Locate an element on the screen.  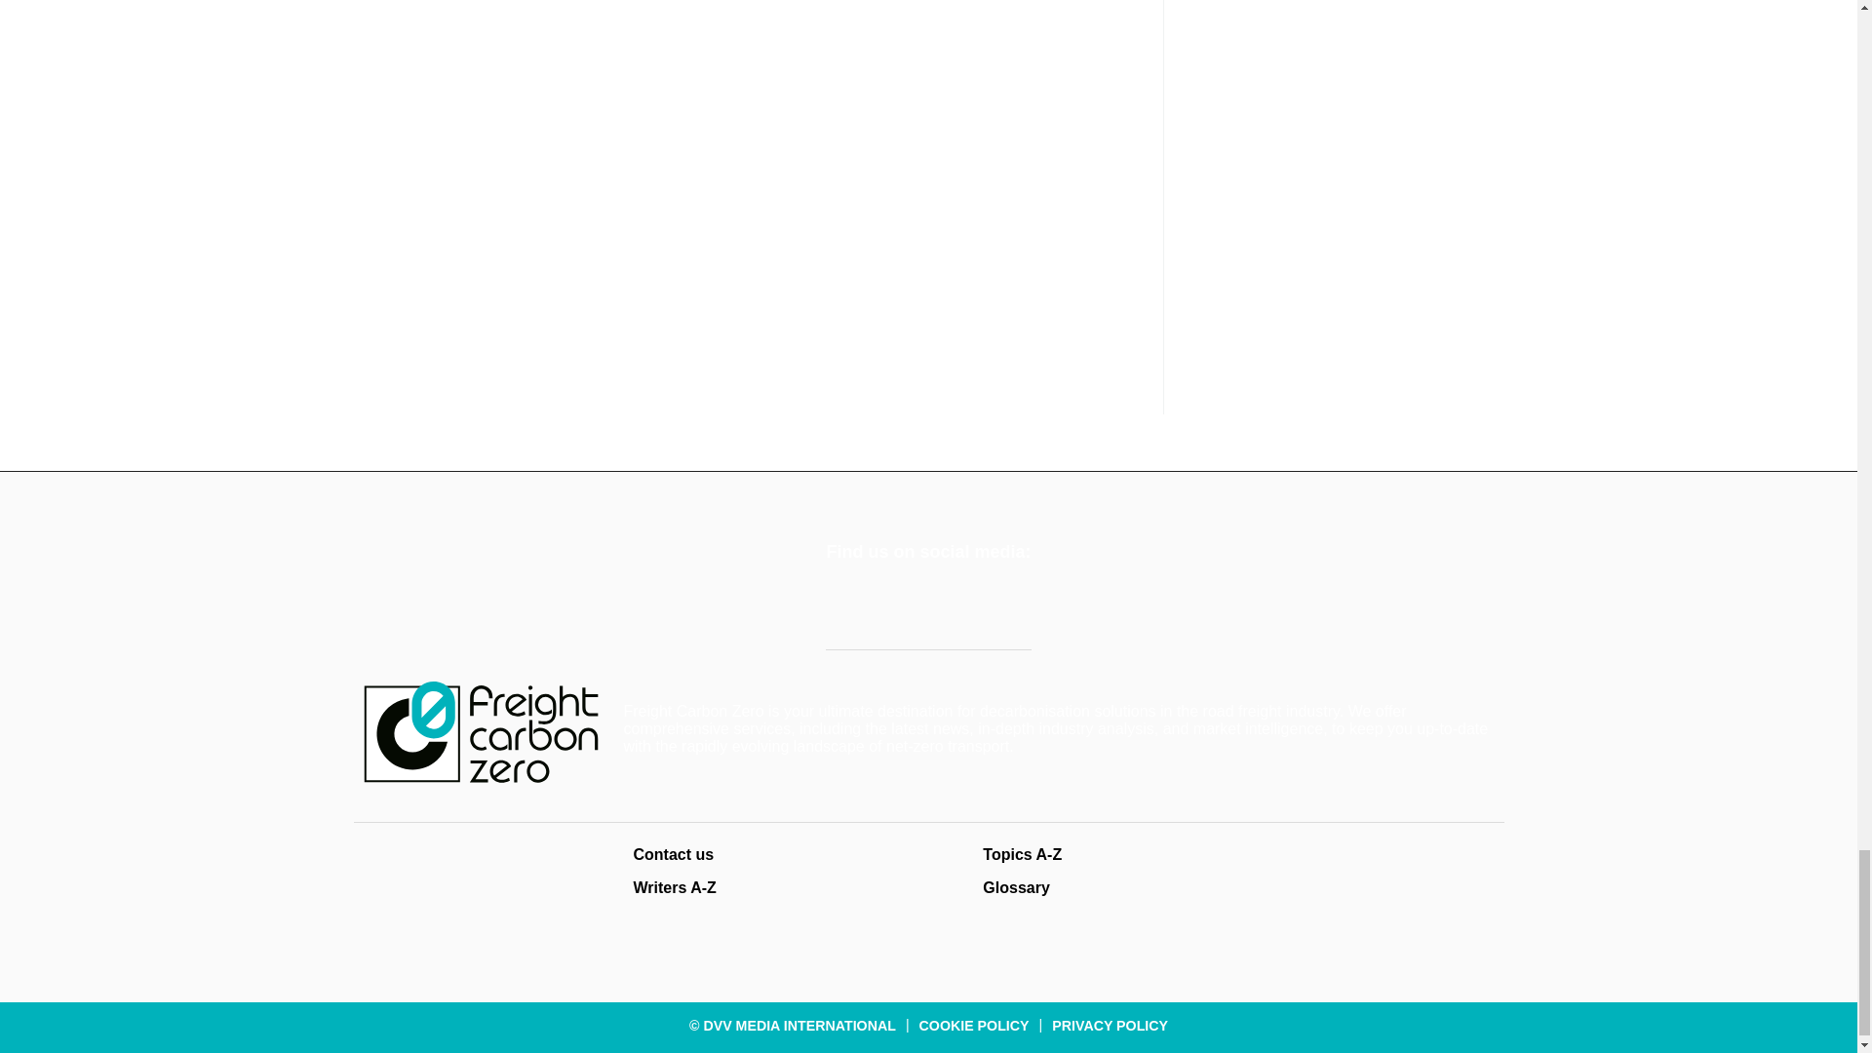
Connect with us on Linked In is located at coordinates (897, 603).